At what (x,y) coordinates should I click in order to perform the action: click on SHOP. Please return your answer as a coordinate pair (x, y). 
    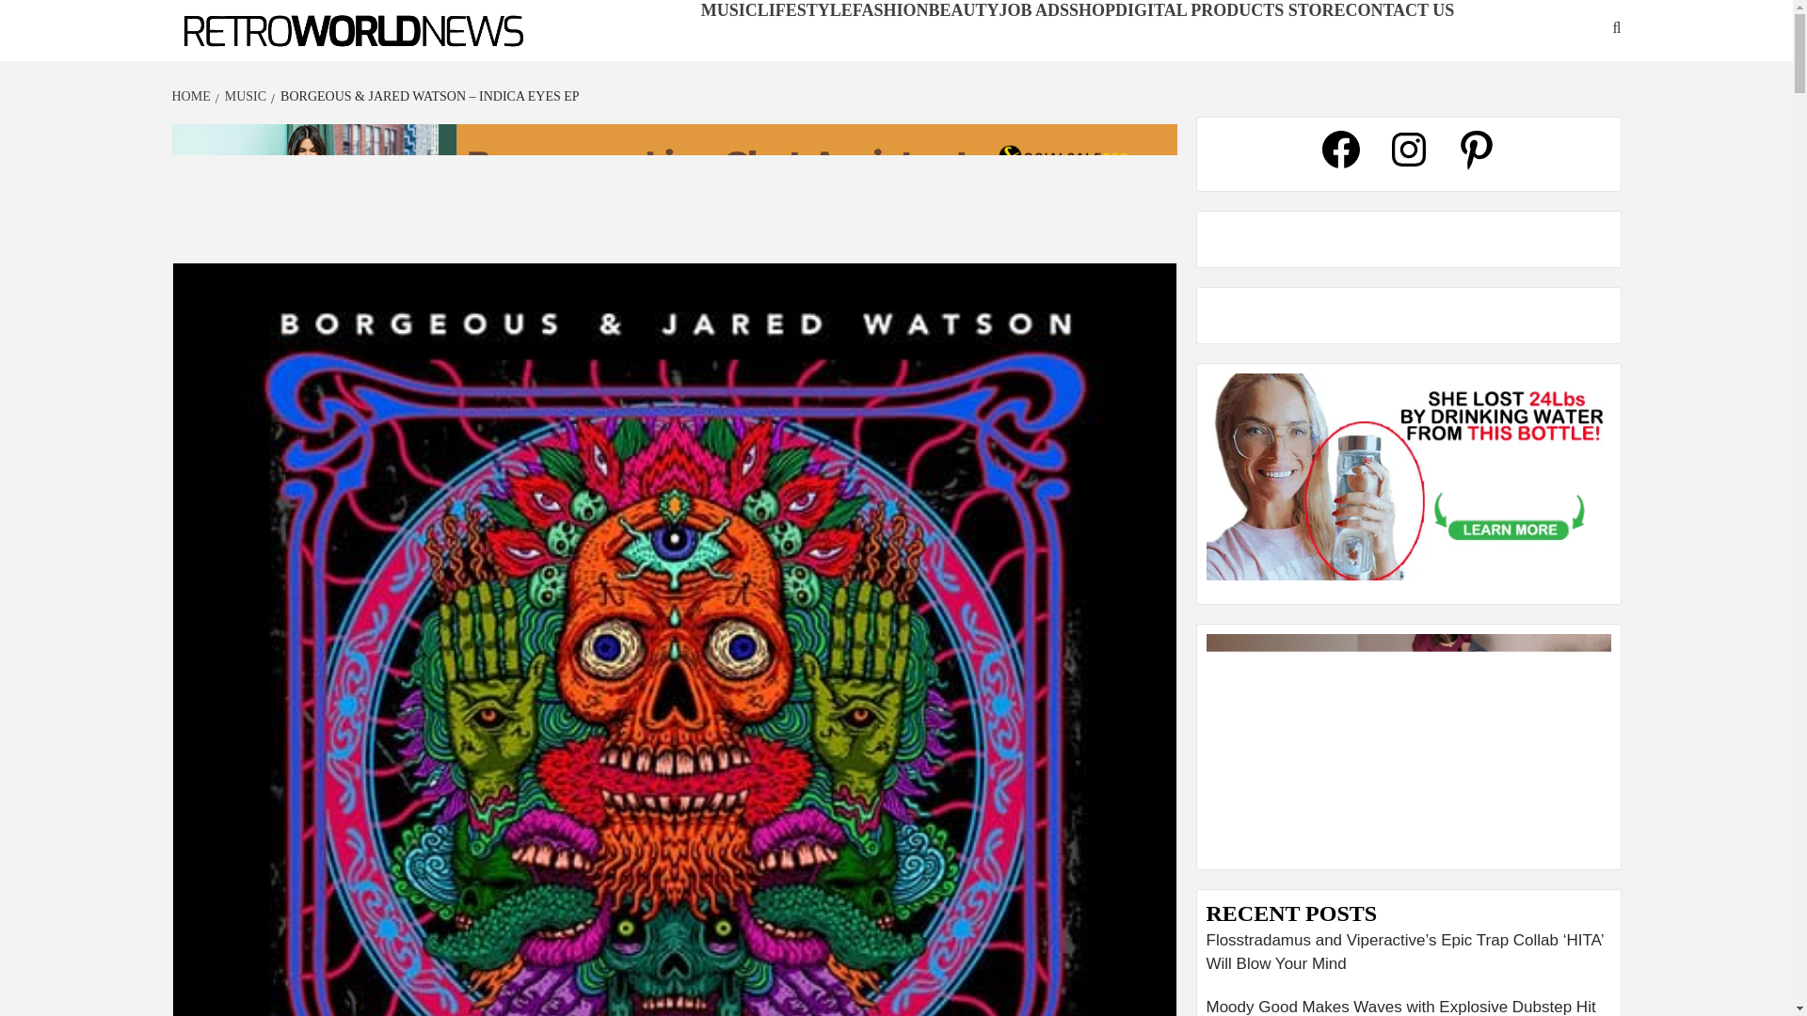
    Looking at the image, I should click on (1092, 9).